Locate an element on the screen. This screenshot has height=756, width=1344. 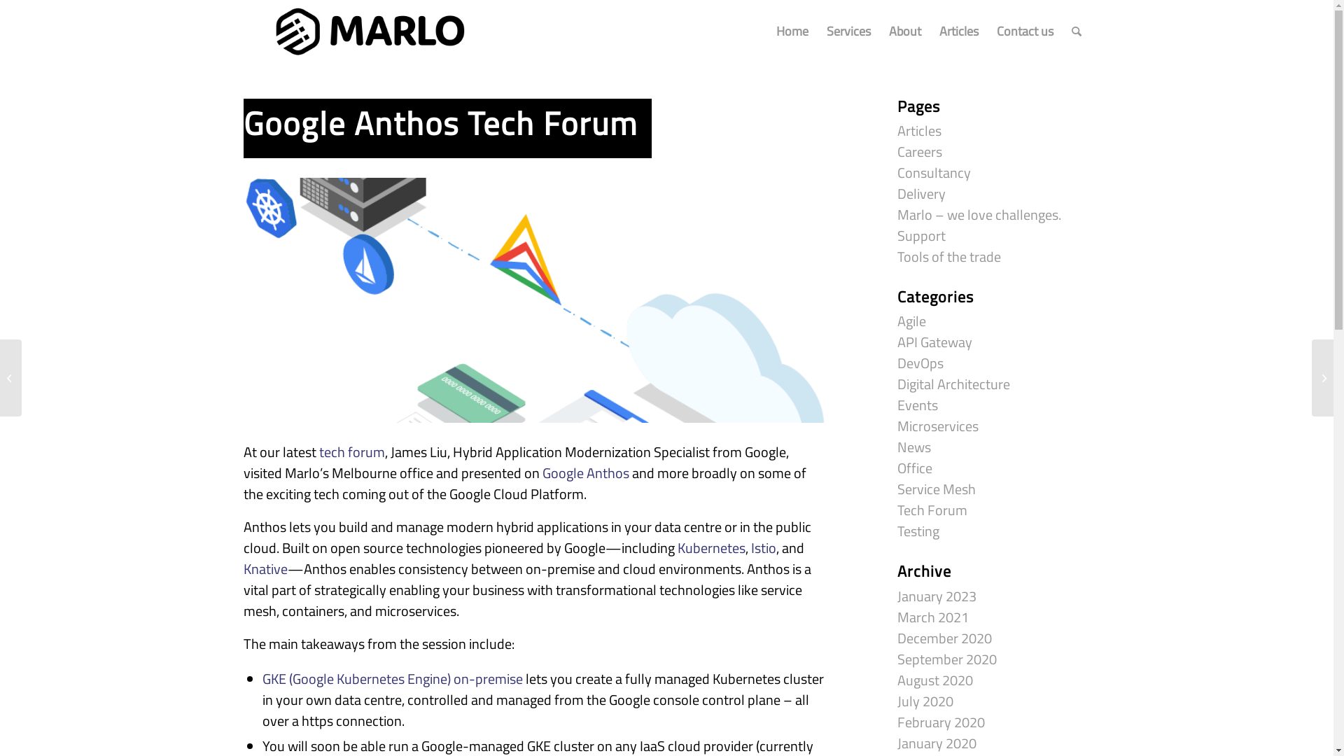
December 2020 is located at coordinates (945, 638).